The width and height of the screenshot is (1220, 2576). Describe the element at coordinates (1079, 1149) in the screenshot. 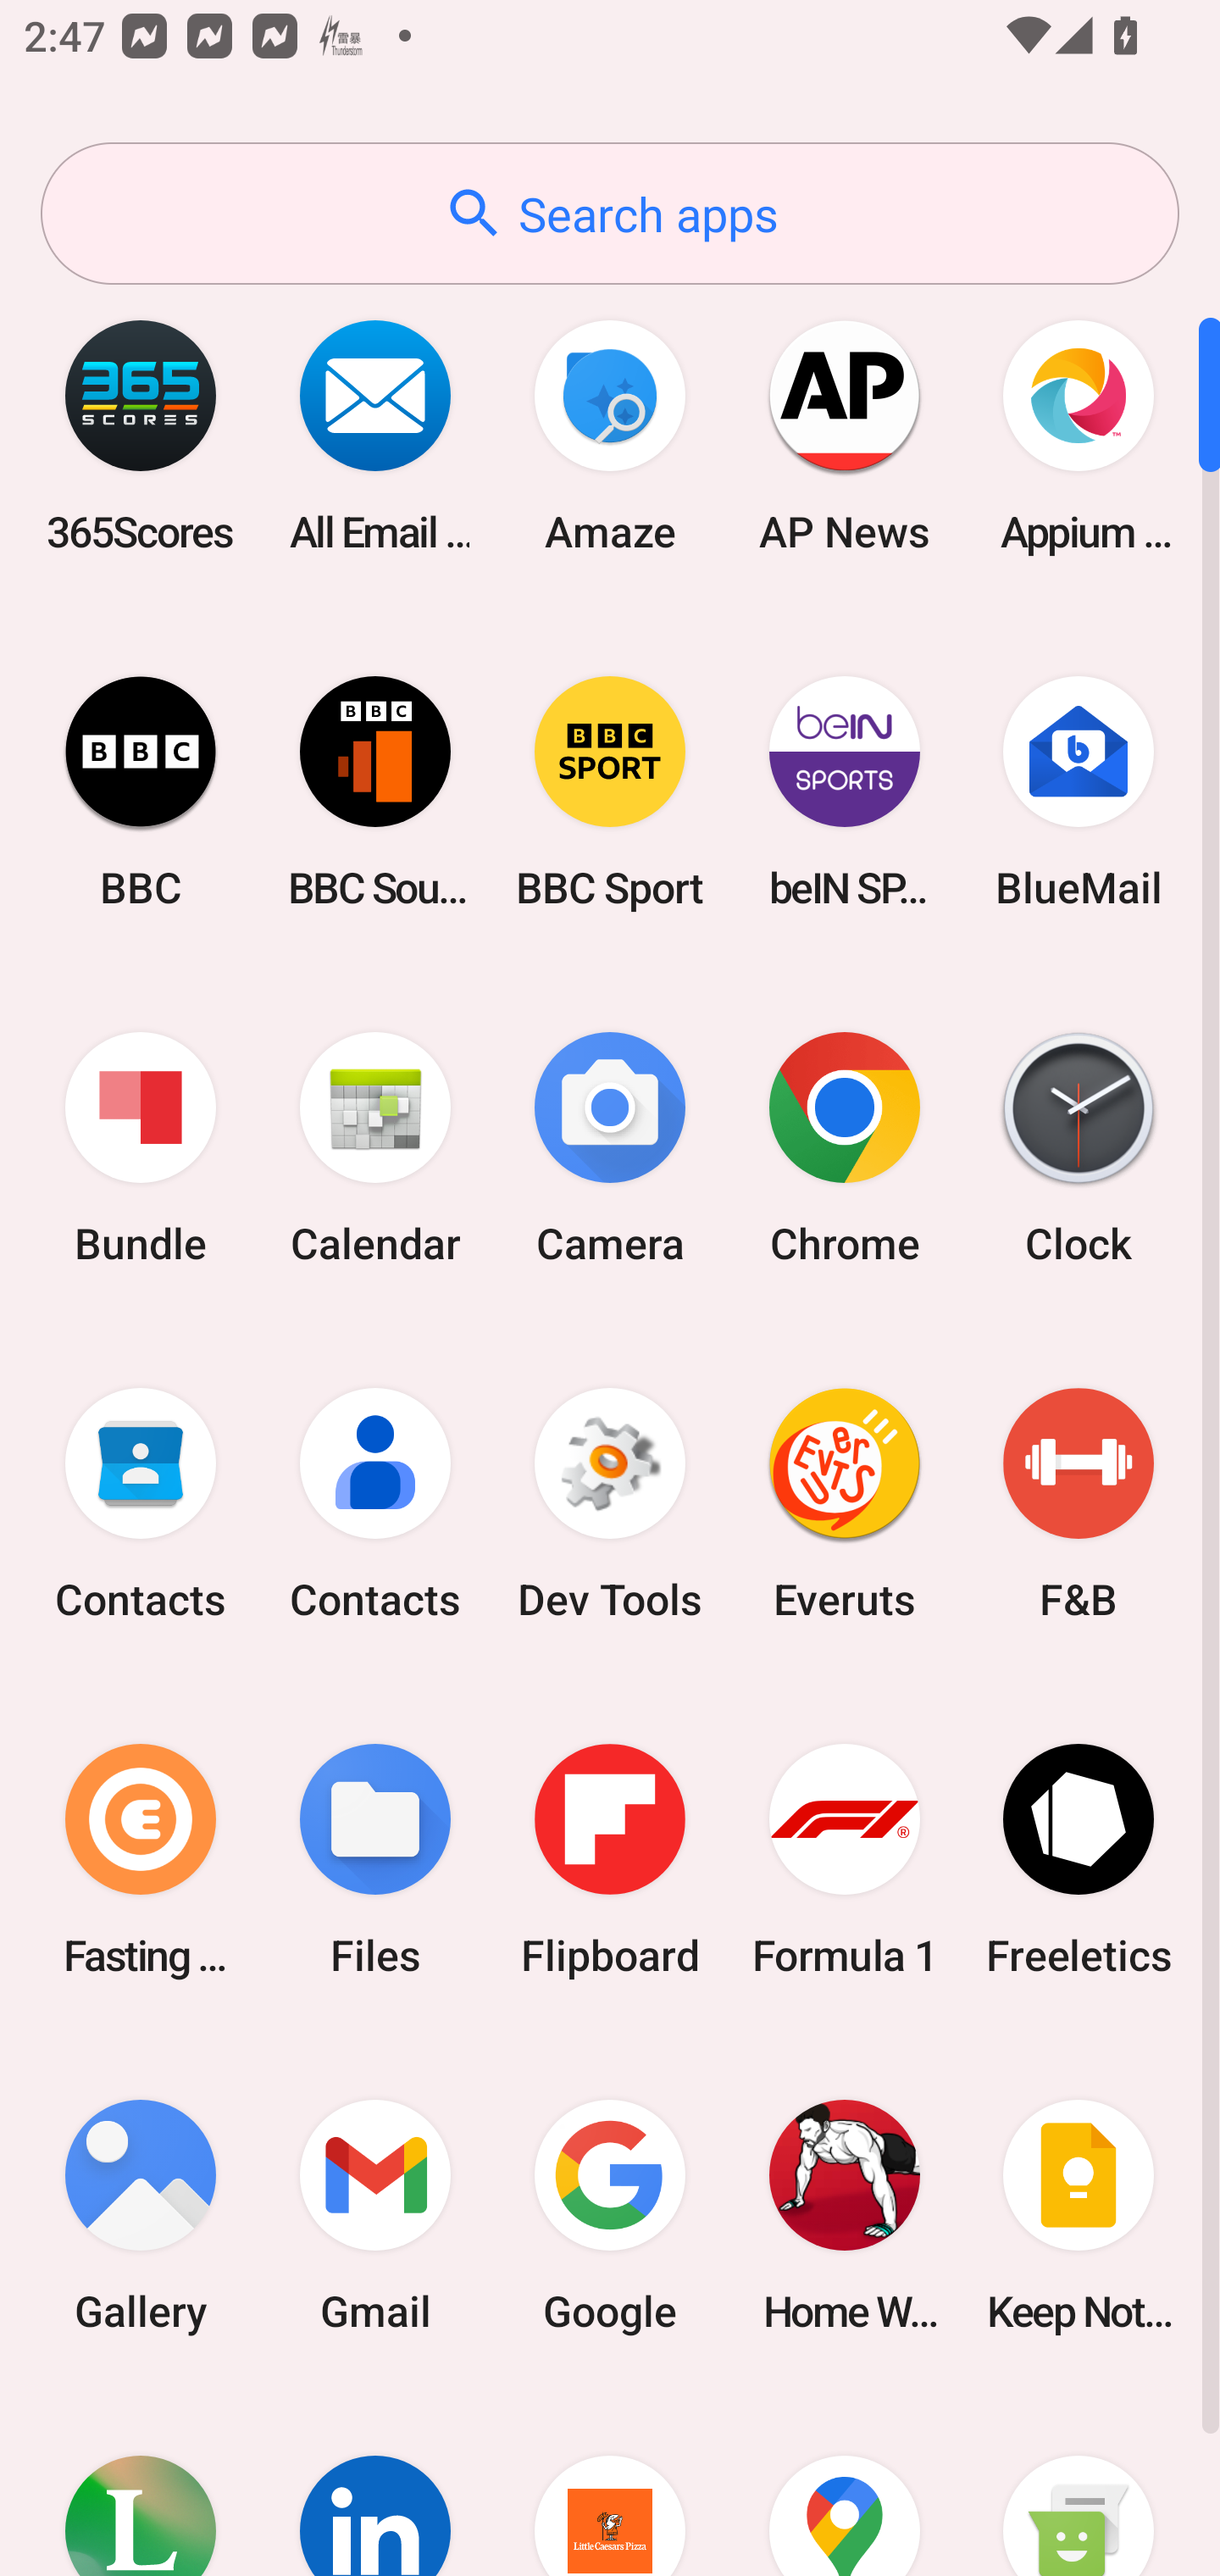

I see `Clock` at that location.